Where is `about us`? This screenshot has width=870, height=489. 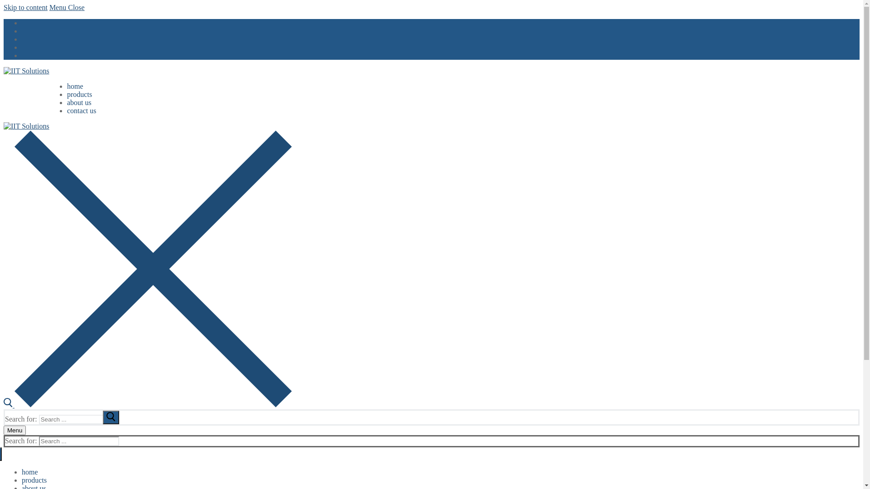 about us is located at coordinates (79, 102).